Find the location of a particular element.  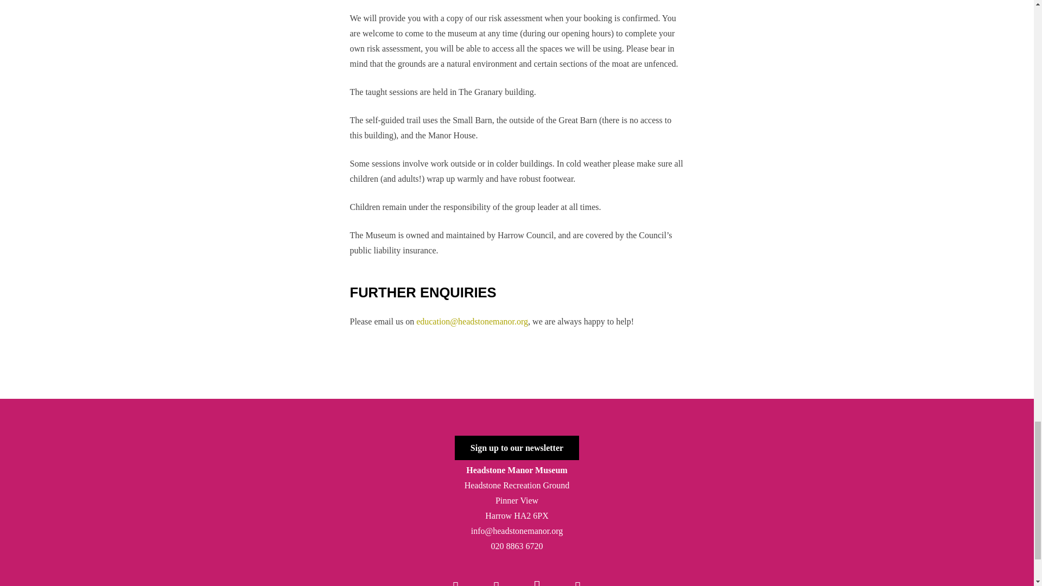

Facebook is located at coordinates (456, 576).